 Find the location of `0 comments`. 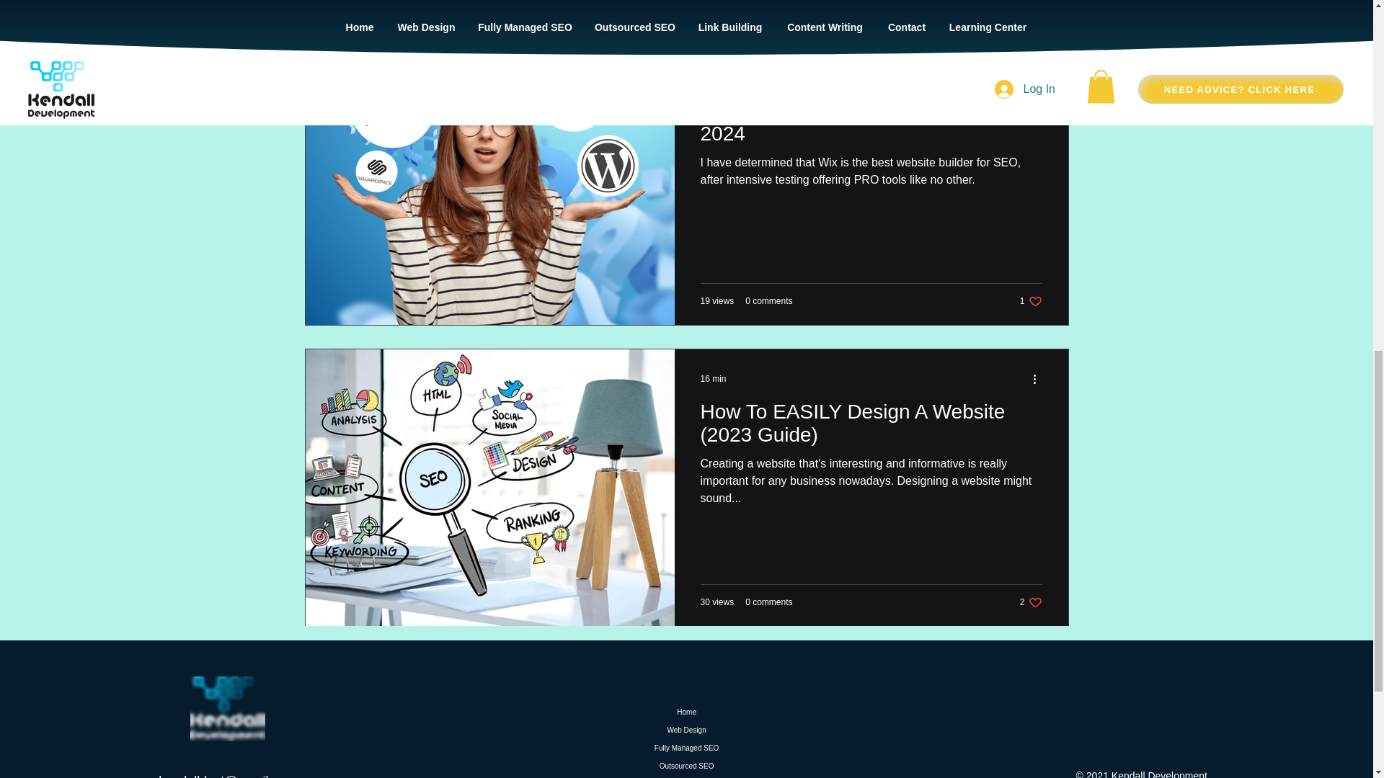

0 comments is located at coordinates (768, 602).